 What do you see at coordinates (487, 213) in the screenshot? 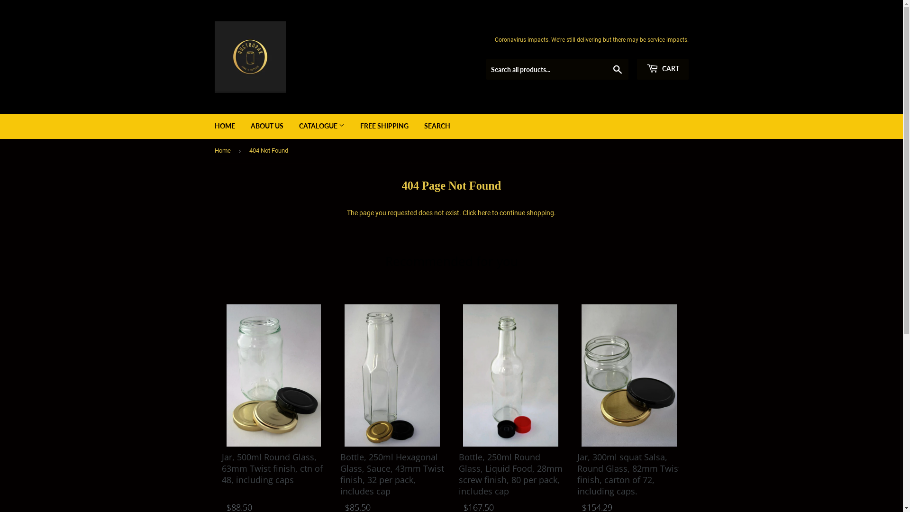
I see `here` at bounding box center [487, 213].